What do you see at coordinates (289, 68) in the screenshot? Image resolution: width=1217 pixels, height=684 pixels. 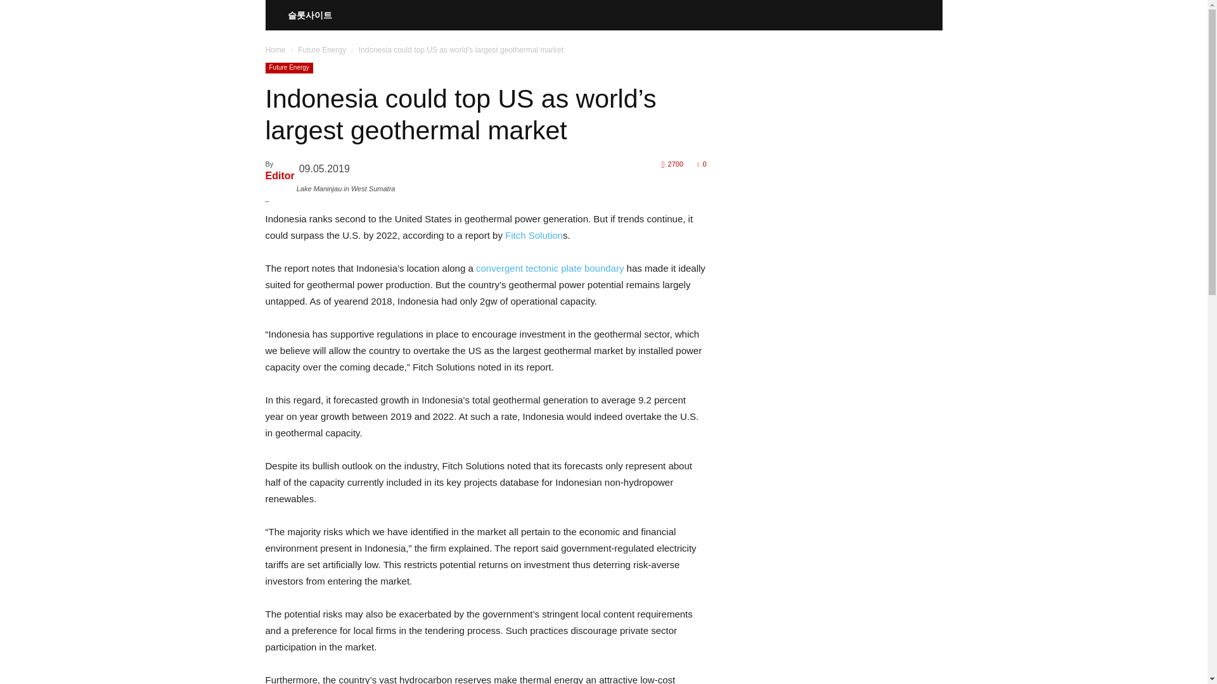 I see `Future Energy` at bounding box center [289, 68].